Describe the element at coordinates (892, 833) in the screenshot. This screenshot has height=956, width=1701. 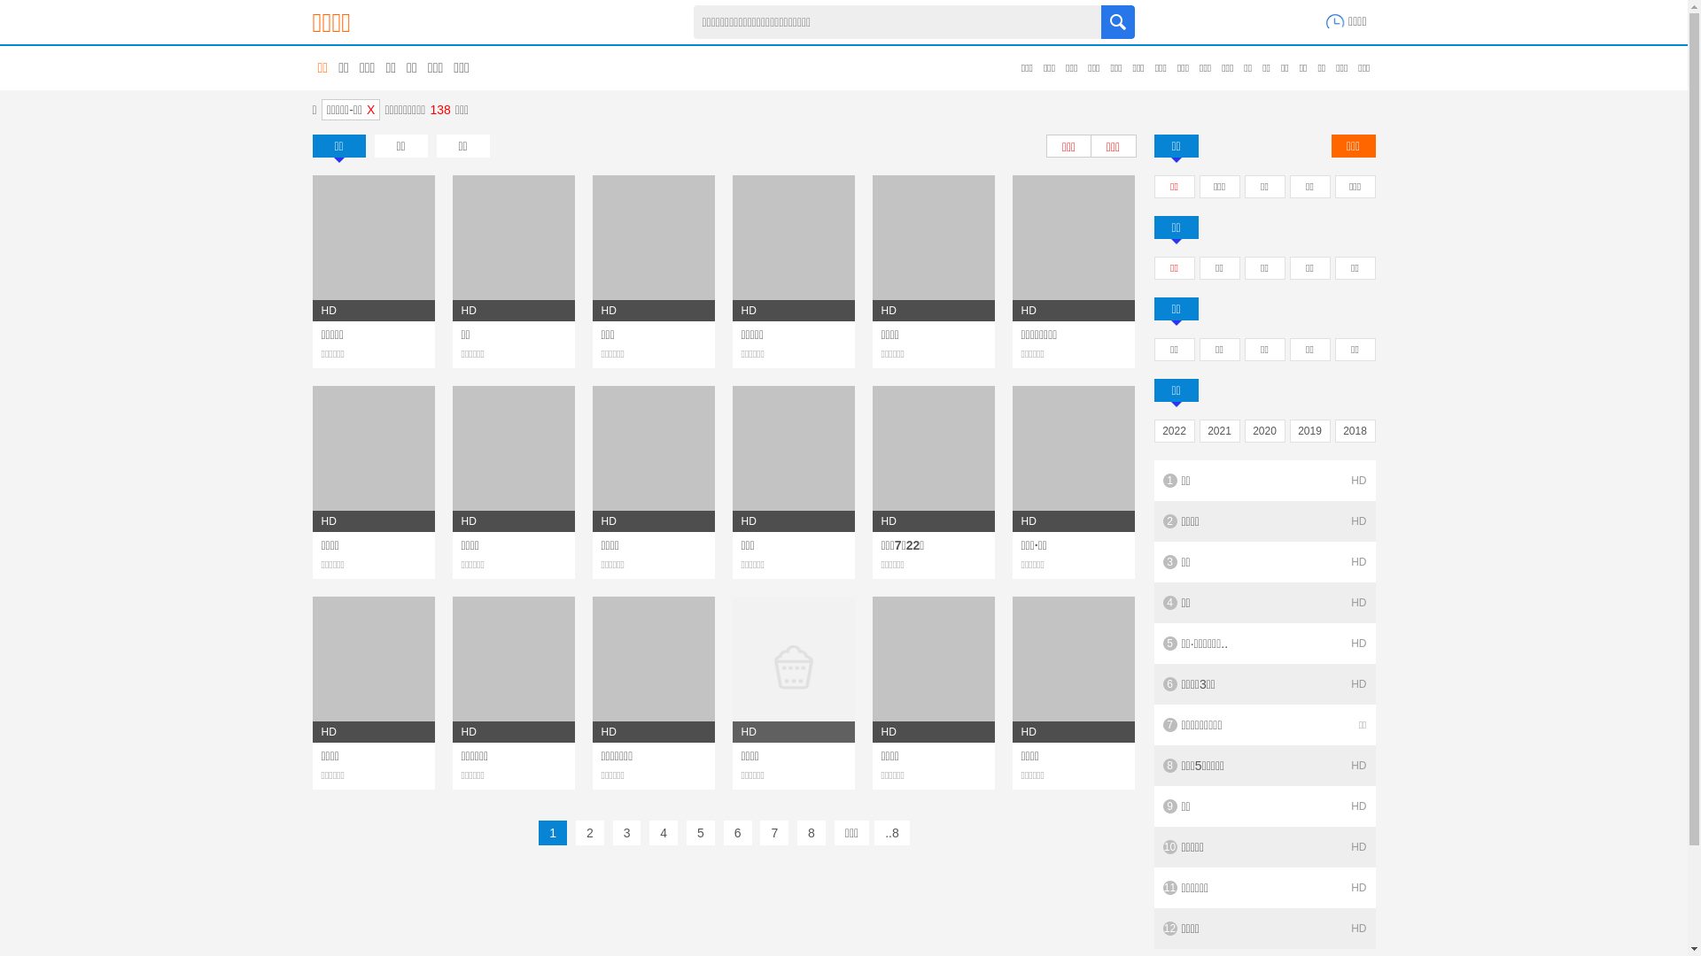
I see `..8` at that location.